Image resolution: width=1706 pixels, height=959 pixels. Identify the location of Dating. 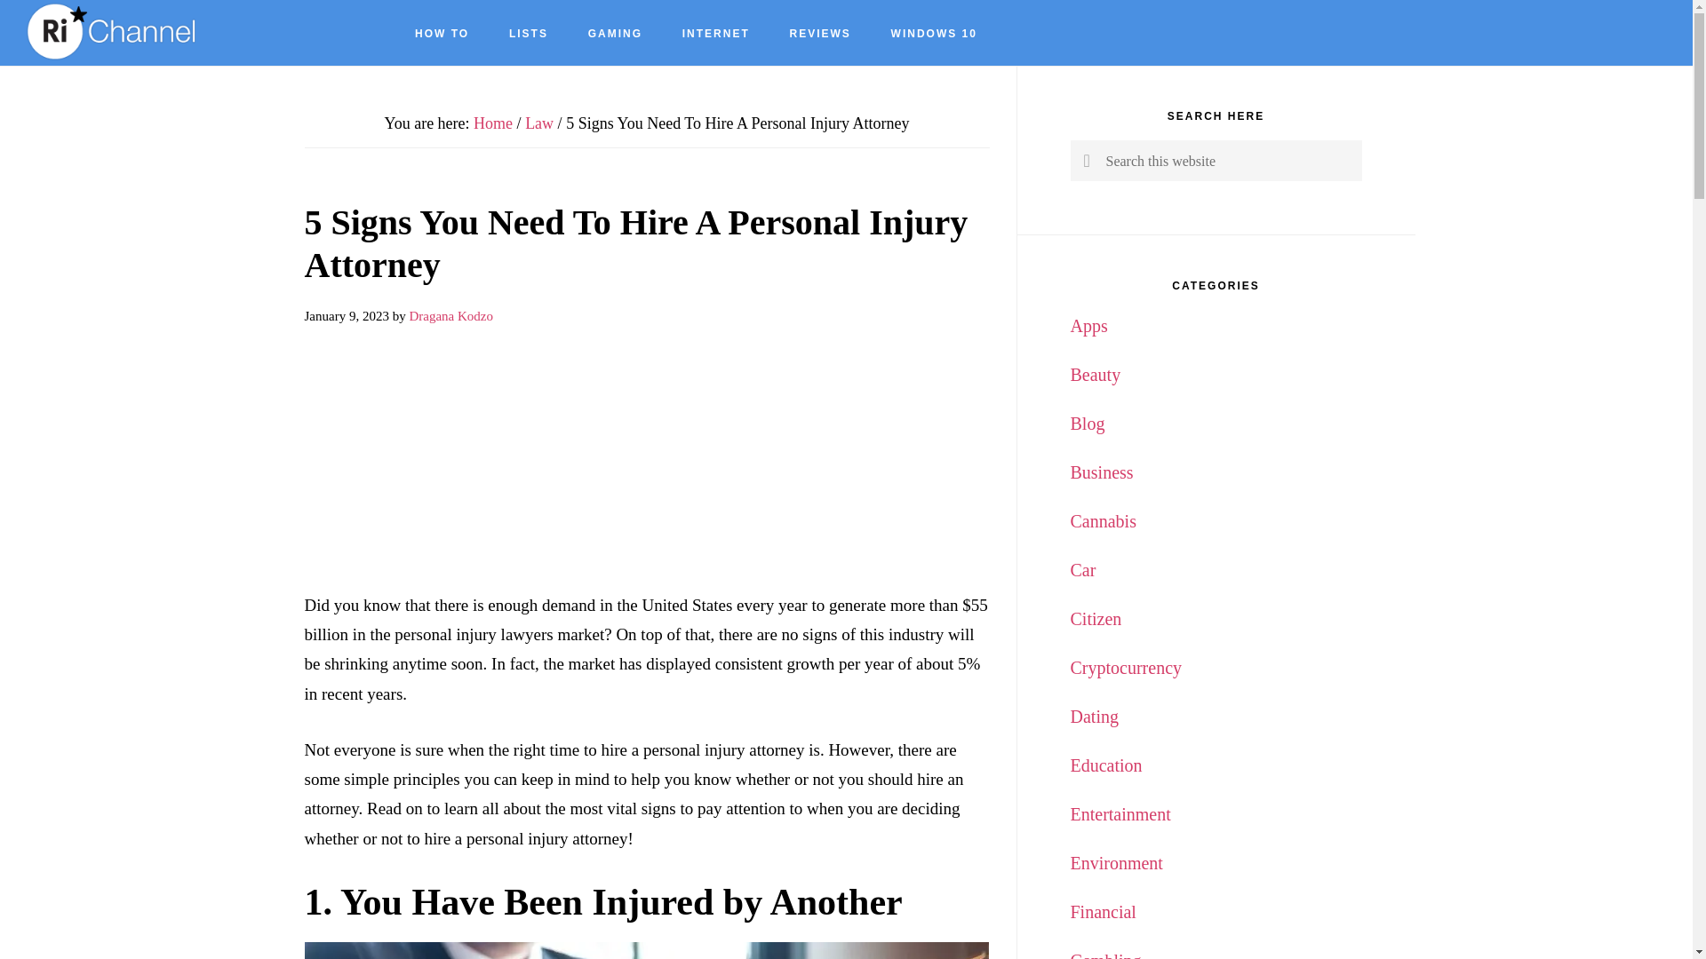
(1093, 716).